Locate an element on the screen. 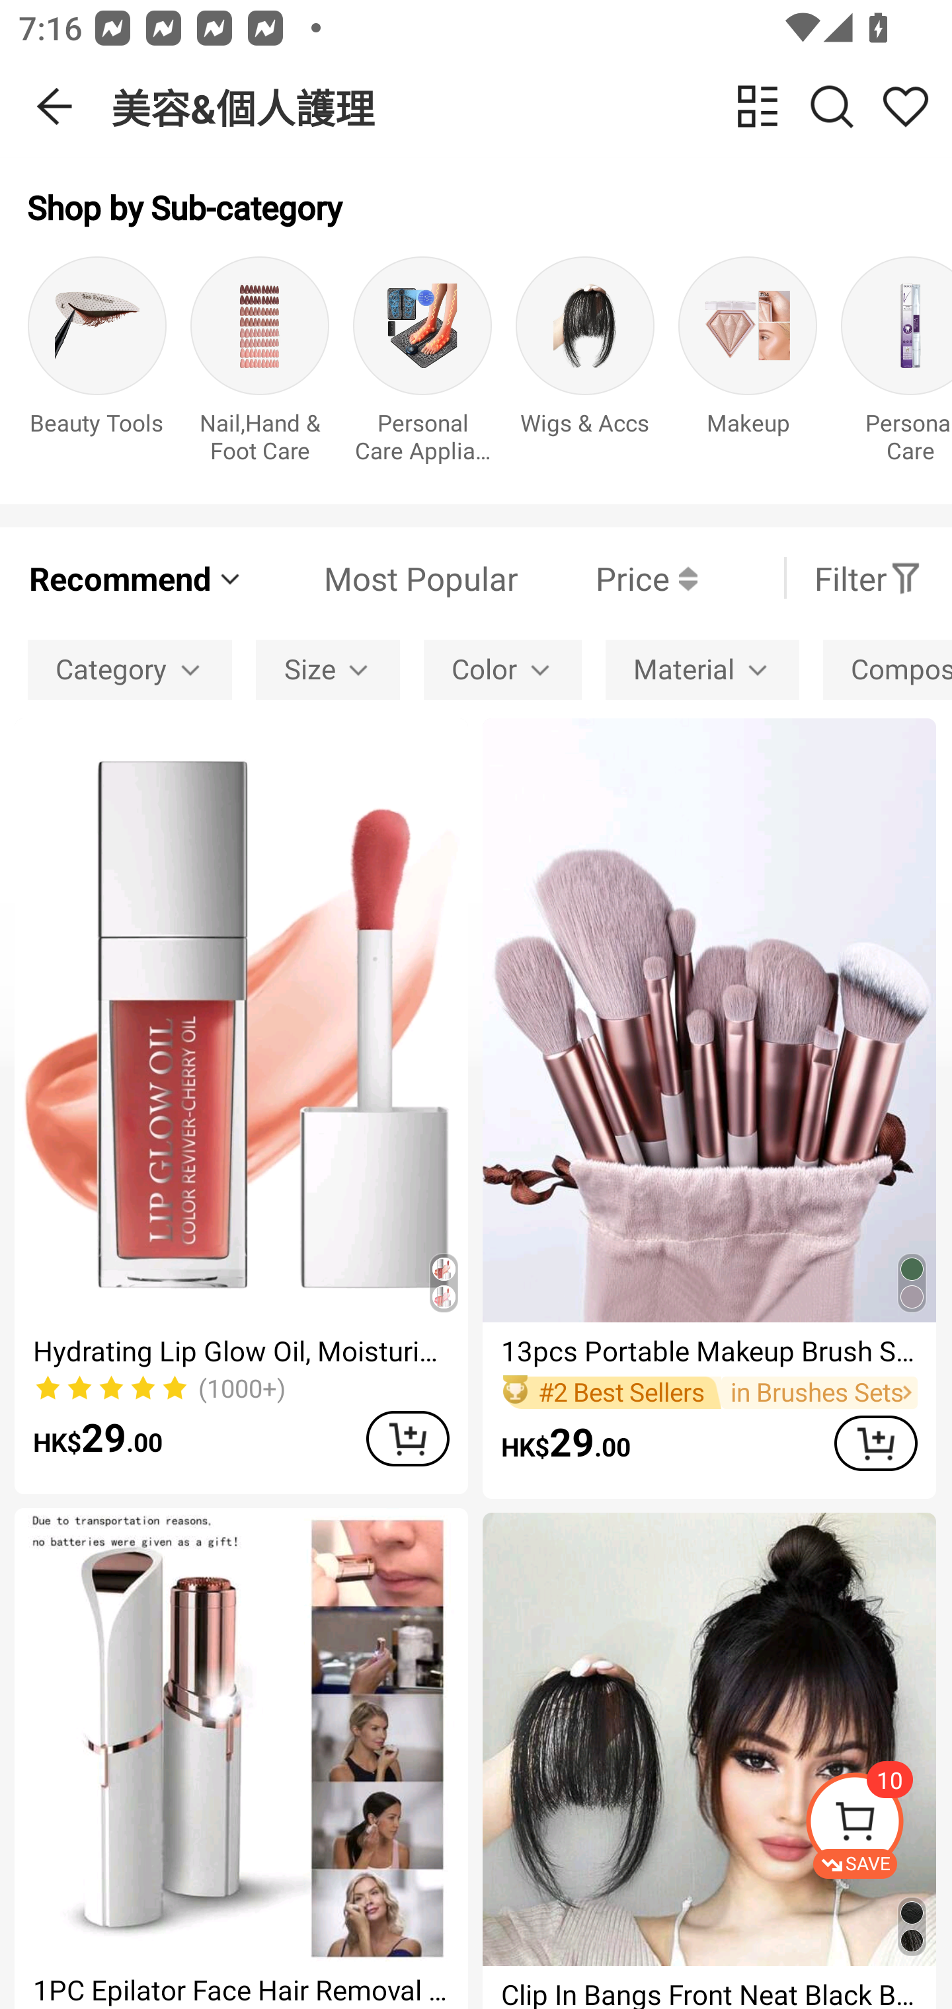 This screenshot has height=2009, width=952. ADD TO CART is located at coordinates (407, 1438).